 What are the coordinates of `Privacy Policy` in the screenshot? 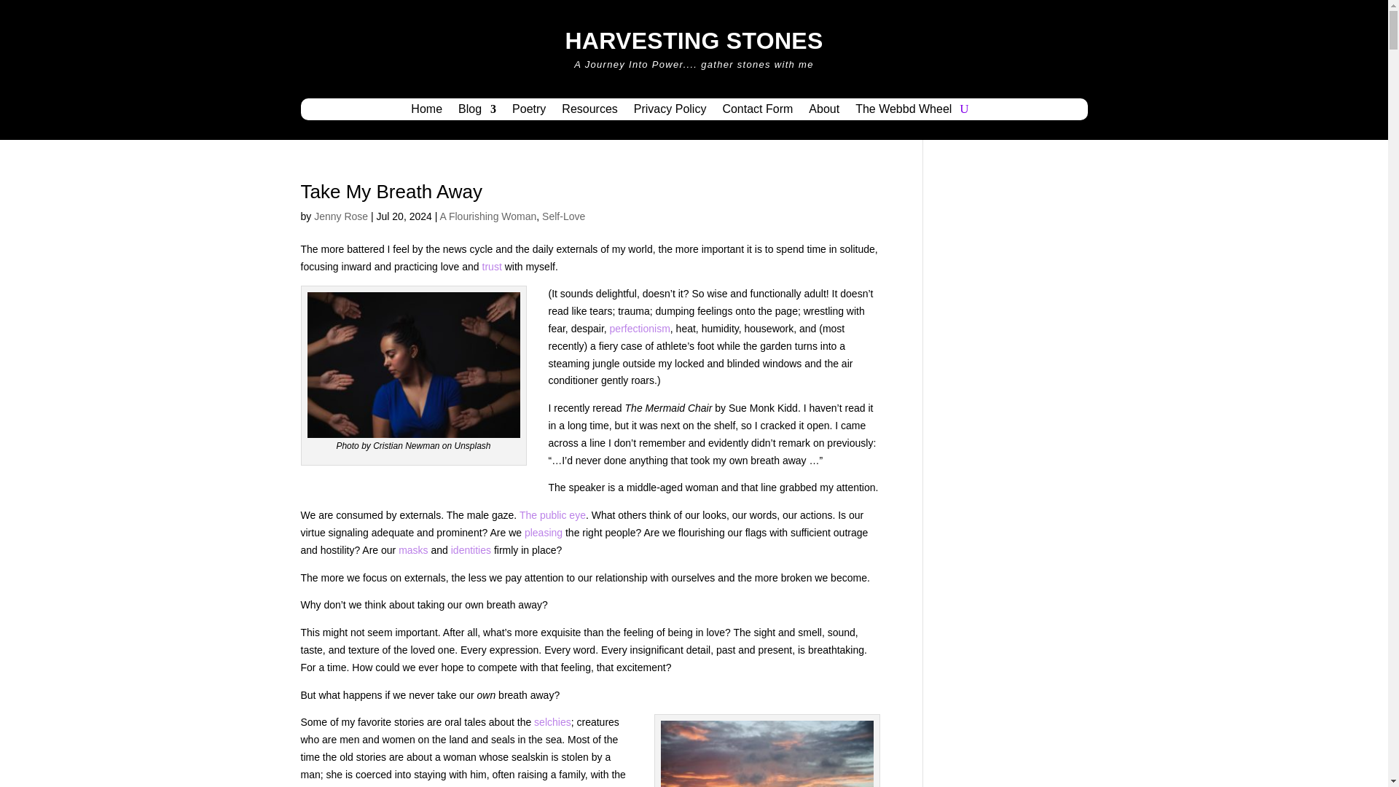 It's located at (670, 112).